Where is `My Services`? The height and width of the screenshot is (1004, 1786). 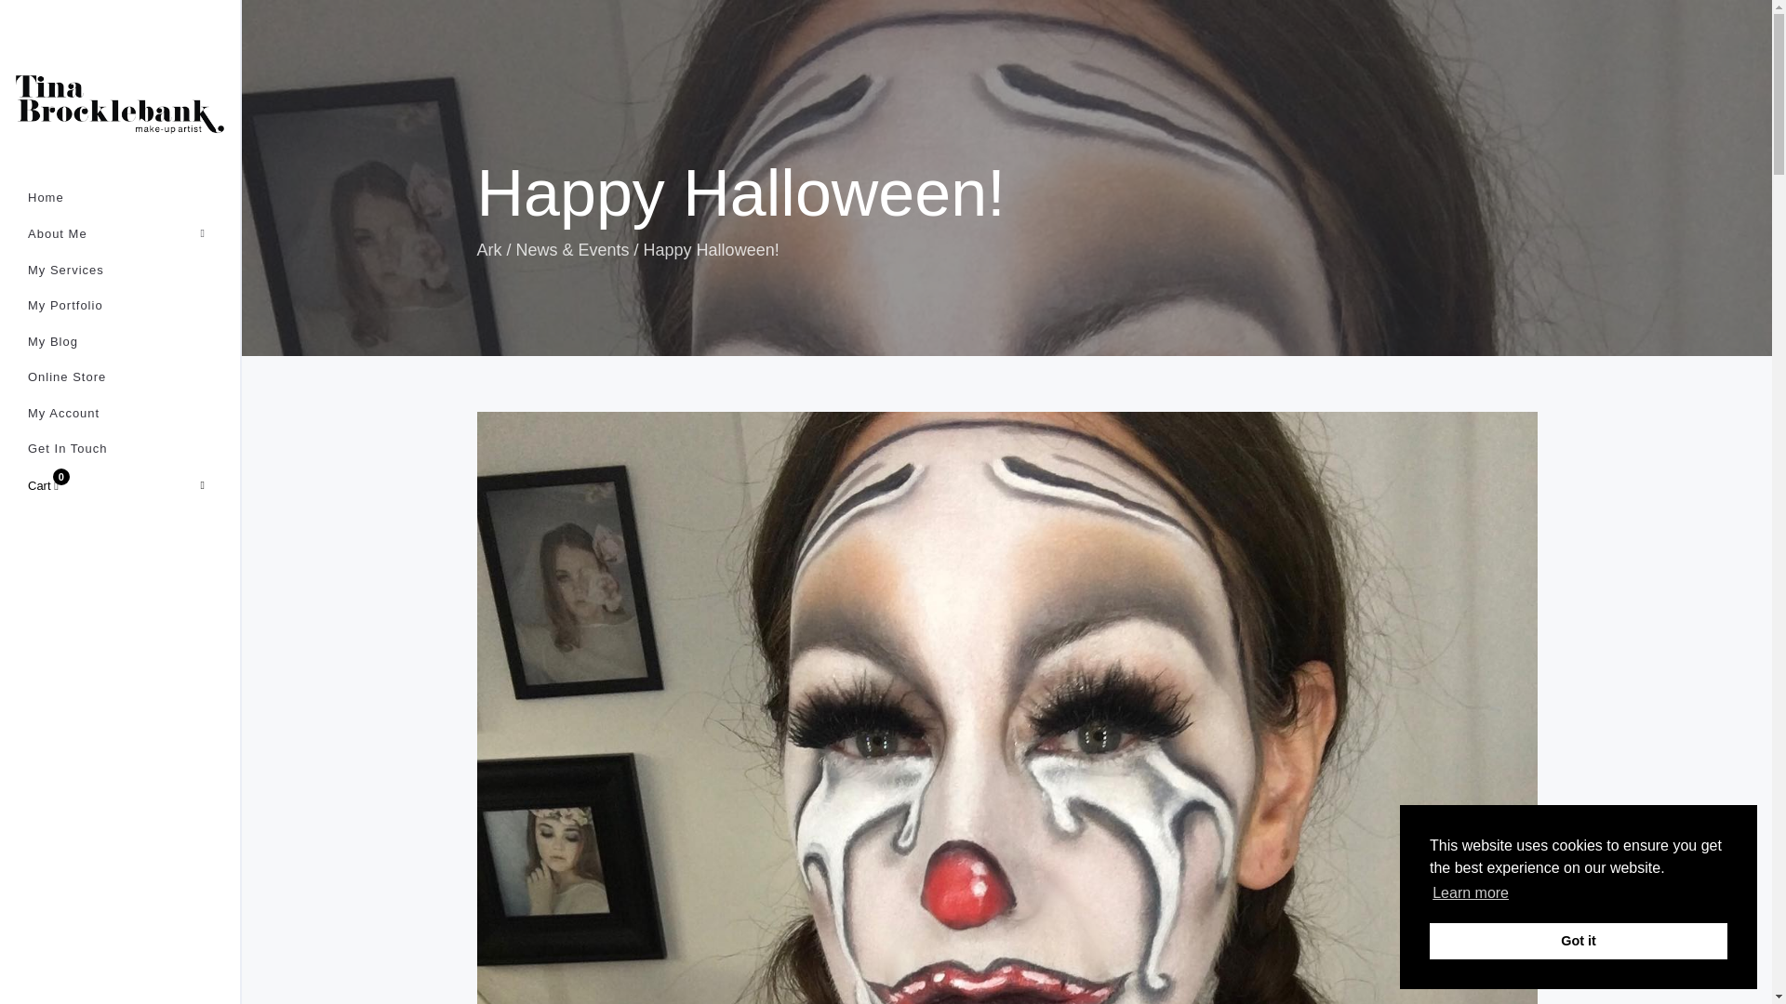
My Services is located at coordinates (120, 271).